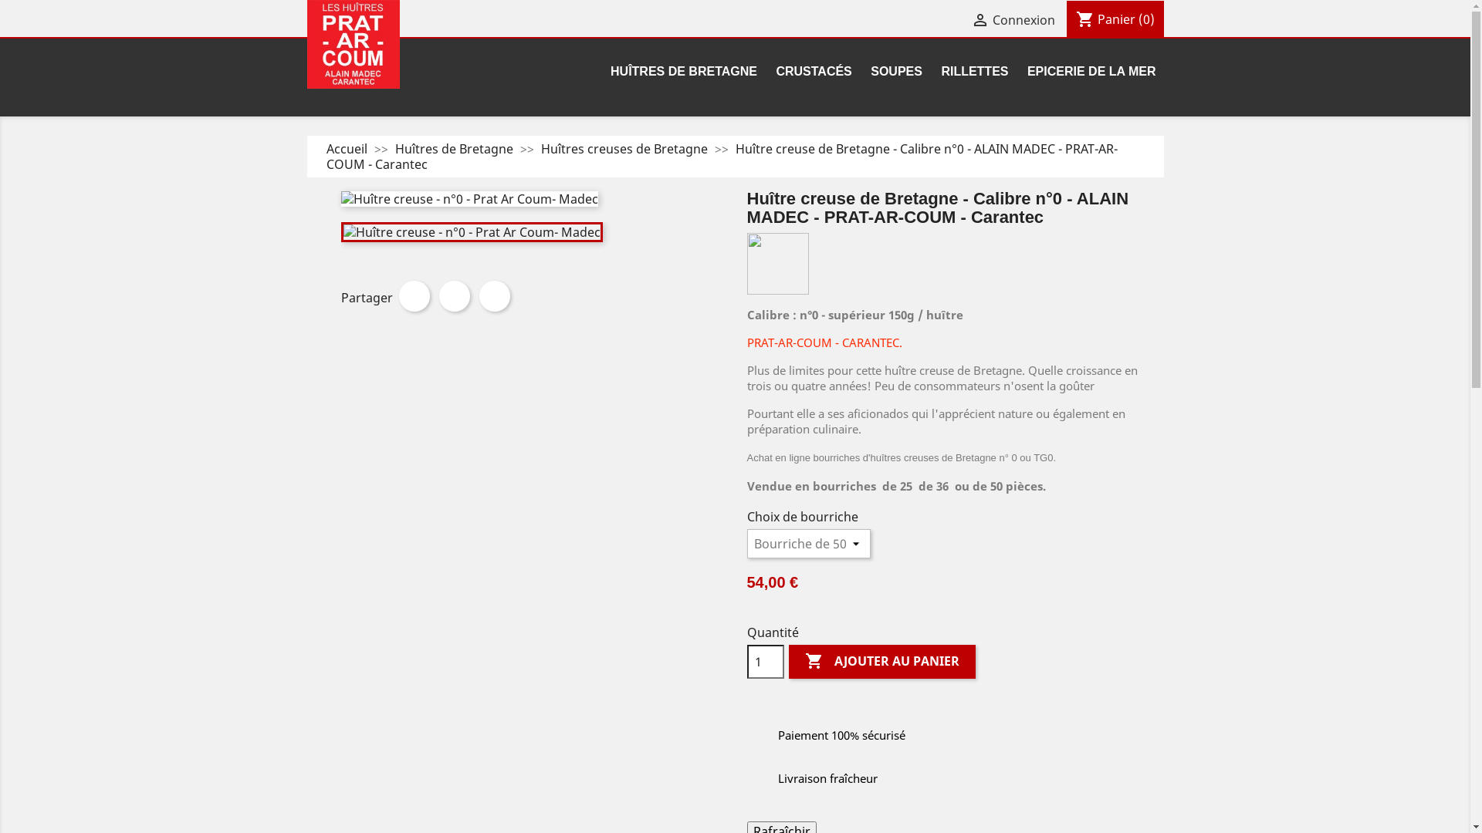 Image resolution: width=1482 pixels, height=833 pixels. I want to click on Pinterest, so click(494, 296).